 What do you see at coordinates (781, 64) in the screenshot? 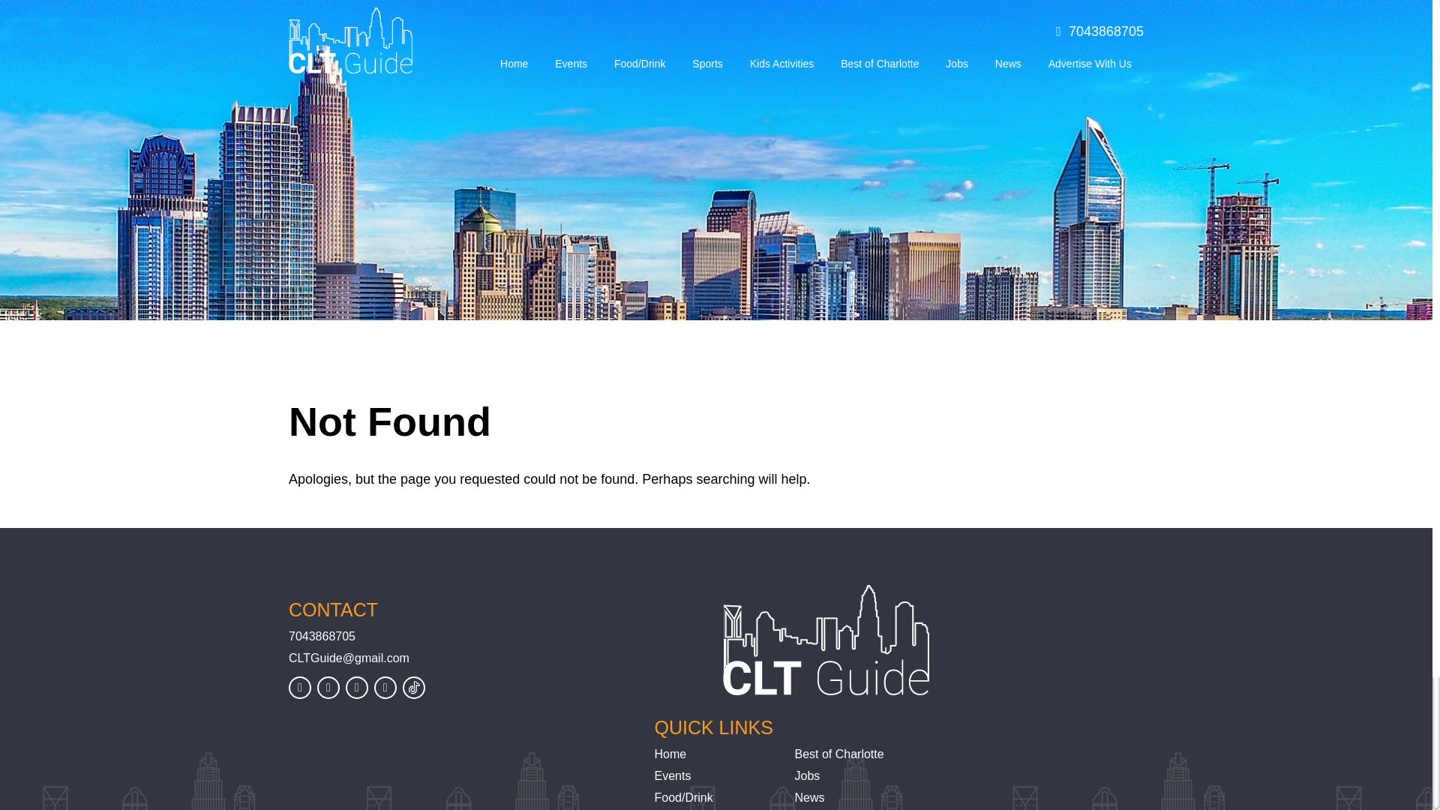
I see `Kids Activities` at bounding box center [781, 64].